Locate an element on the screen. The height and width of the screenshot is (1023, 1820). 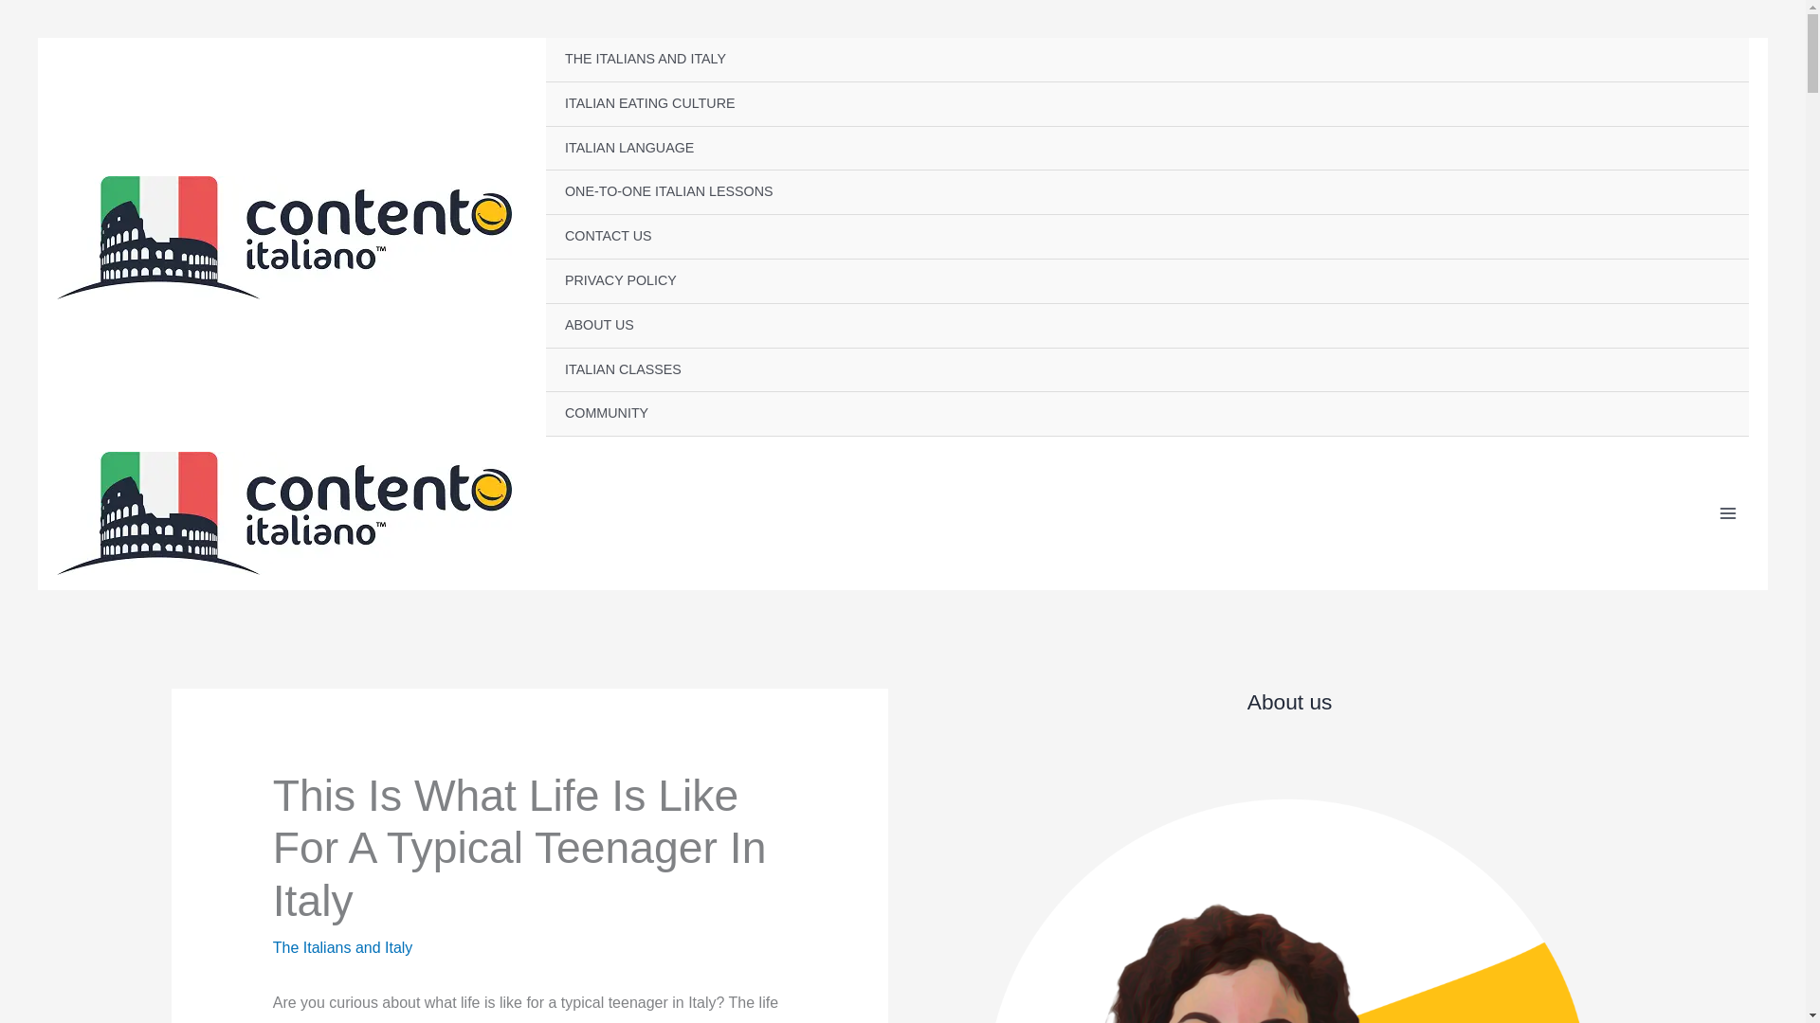
THE ITALIANS AND ITALY is located at coordinates (1147, 60).